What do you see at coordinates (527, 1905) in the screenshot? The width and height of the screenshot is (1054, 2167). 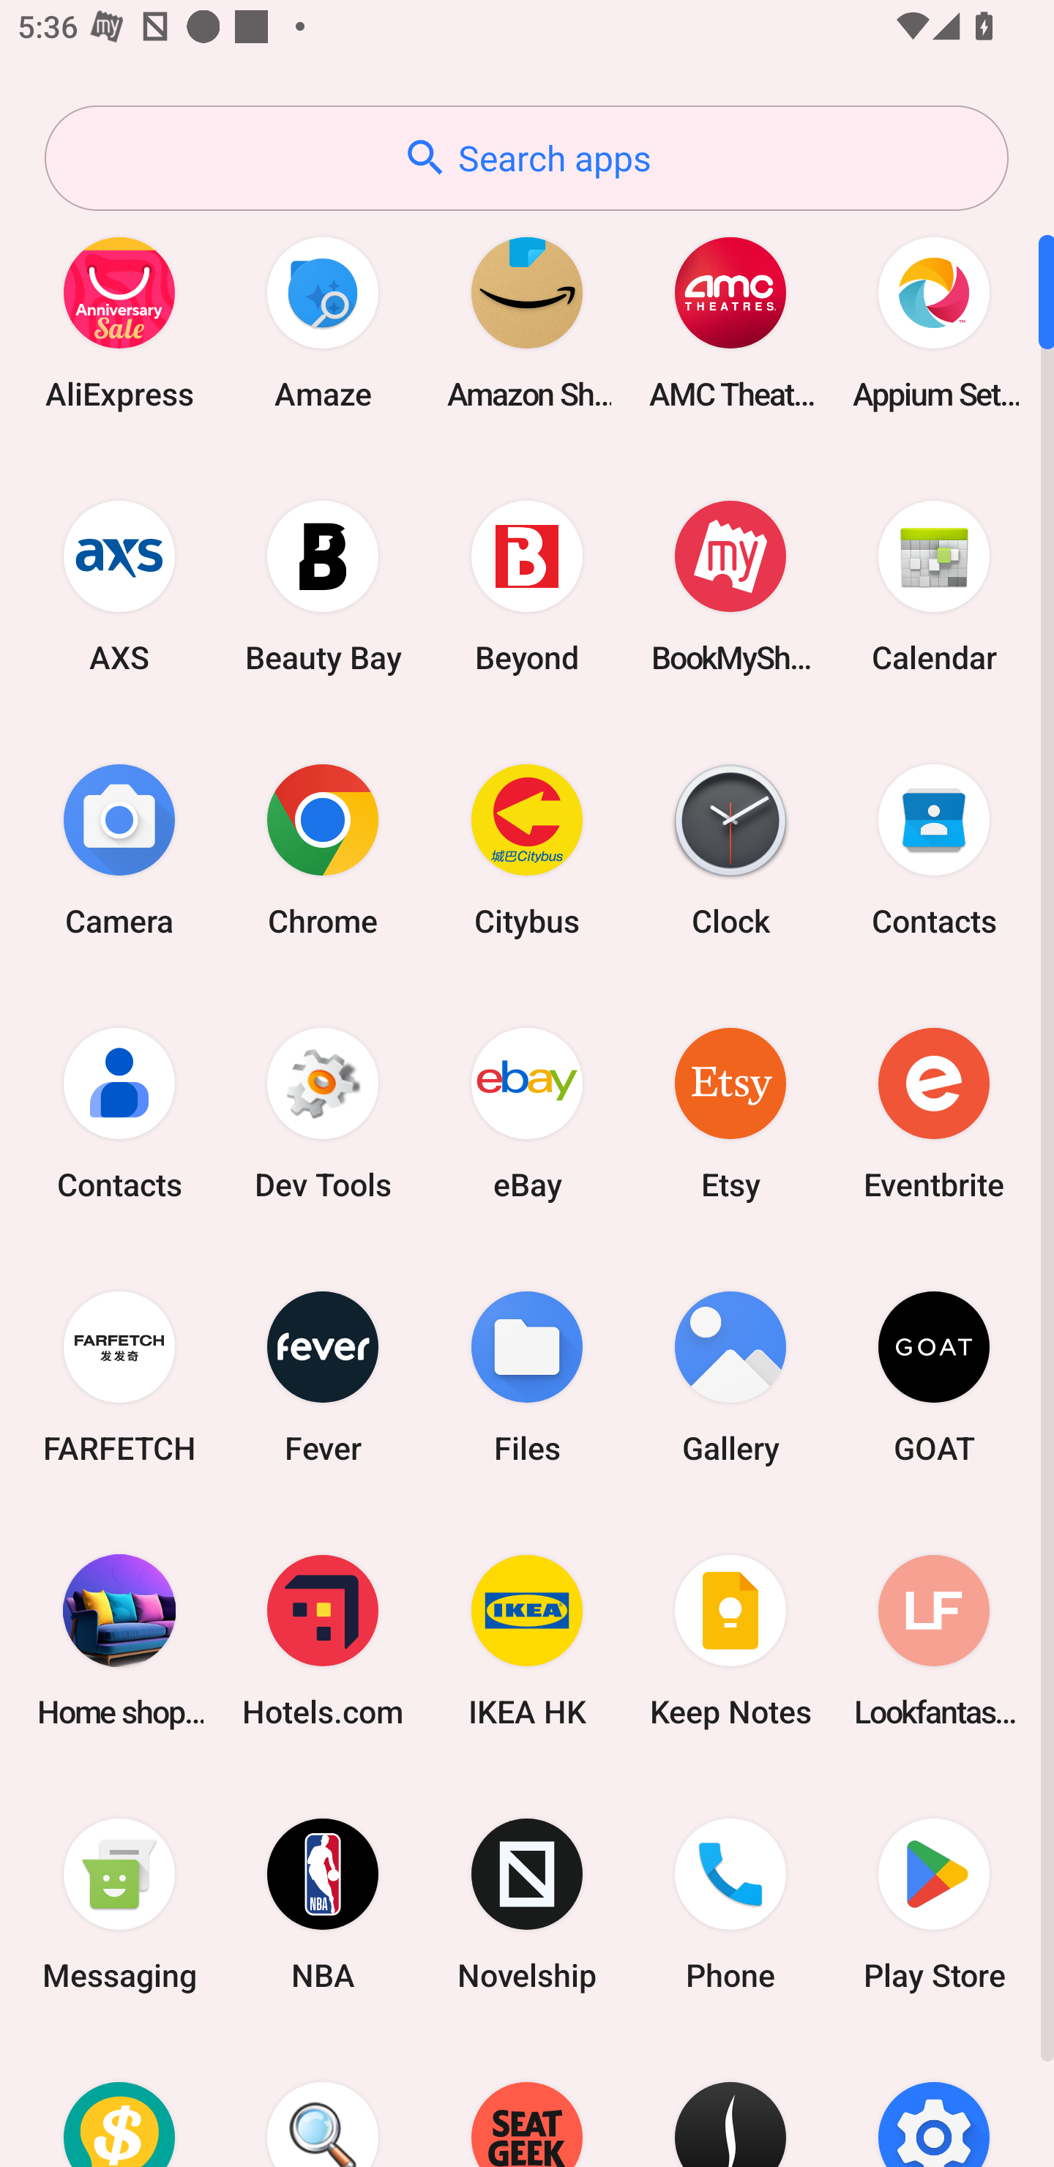 I see `Novelship` at bounding box center [527, 1905].